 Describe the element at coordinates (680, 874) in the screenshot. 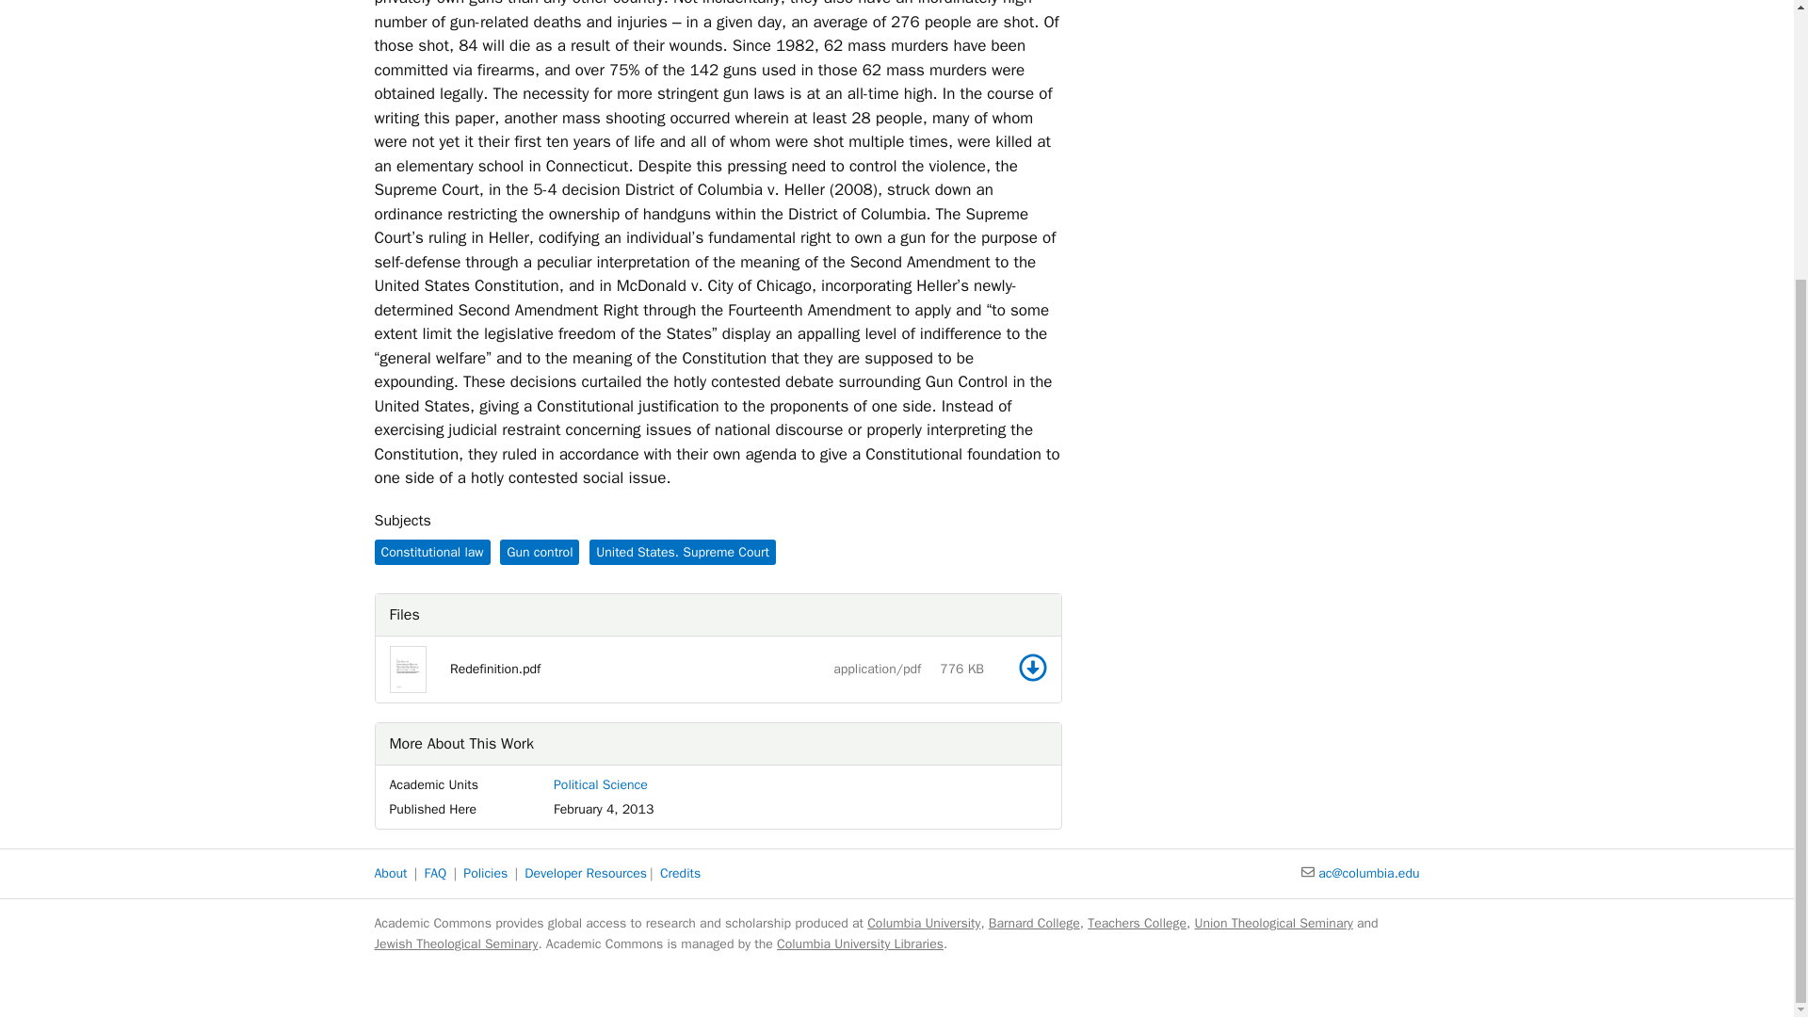

I see `Credits` at that location.